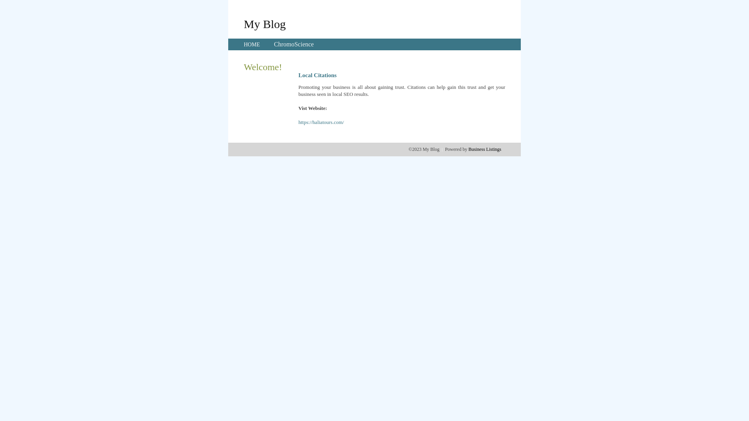 The width and height of the screenshot is (749, 421). What do you see at coordinates (265, 24) in the screenshot?
I see `My Blog` at bounding box center [265, 24].